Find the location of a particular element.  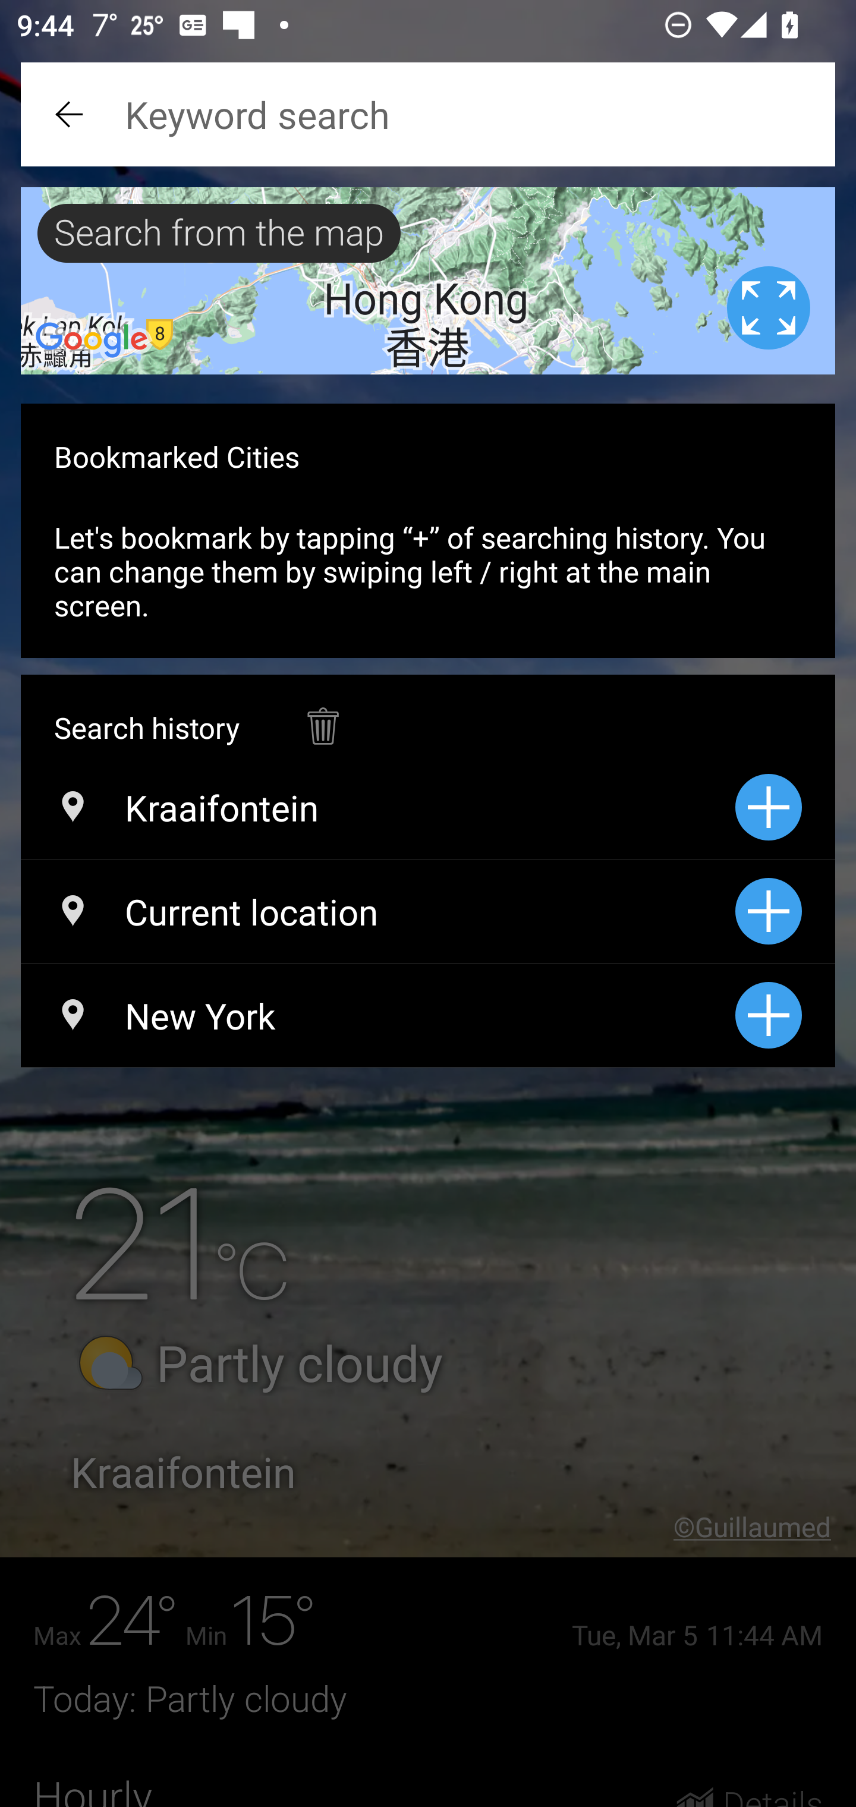

 Kraaifontein is located at coordinates (377, 807).